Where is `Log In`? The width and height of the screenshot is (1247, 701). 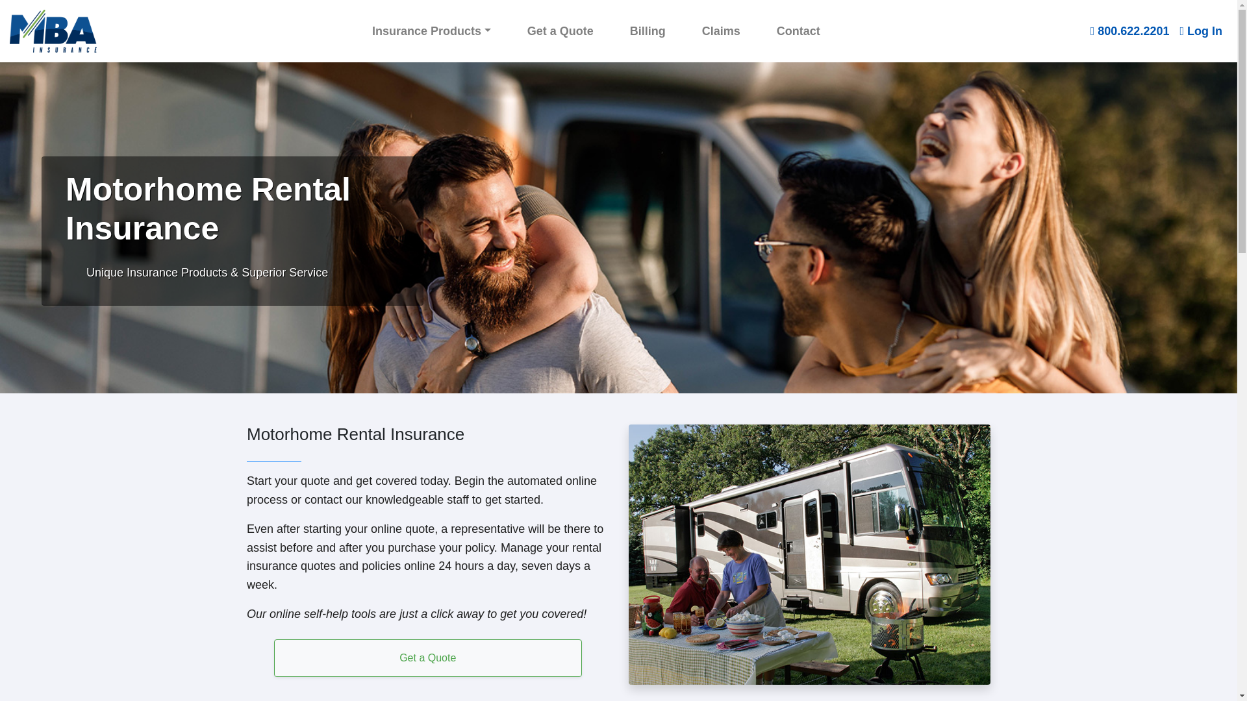
Log In is located at coordinates (1200, 31).